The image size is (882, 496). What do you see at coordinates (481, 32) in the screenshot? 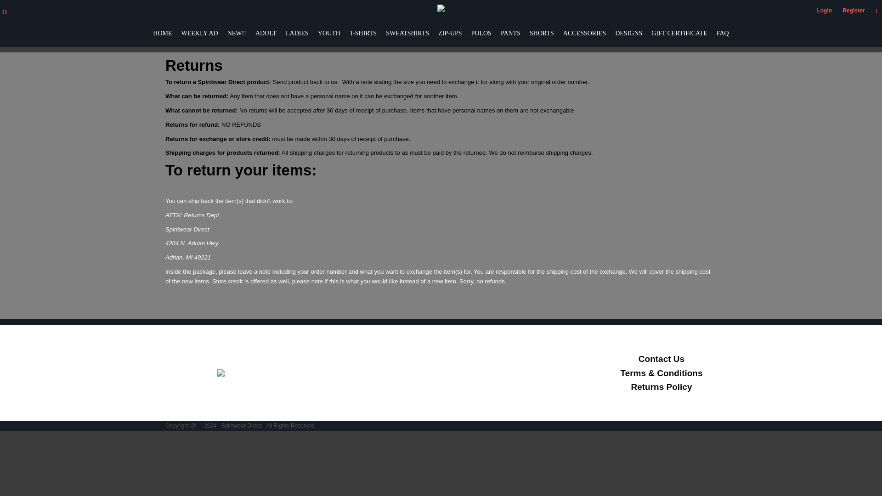
I see `POLOS` at bounding box center [481, 32].